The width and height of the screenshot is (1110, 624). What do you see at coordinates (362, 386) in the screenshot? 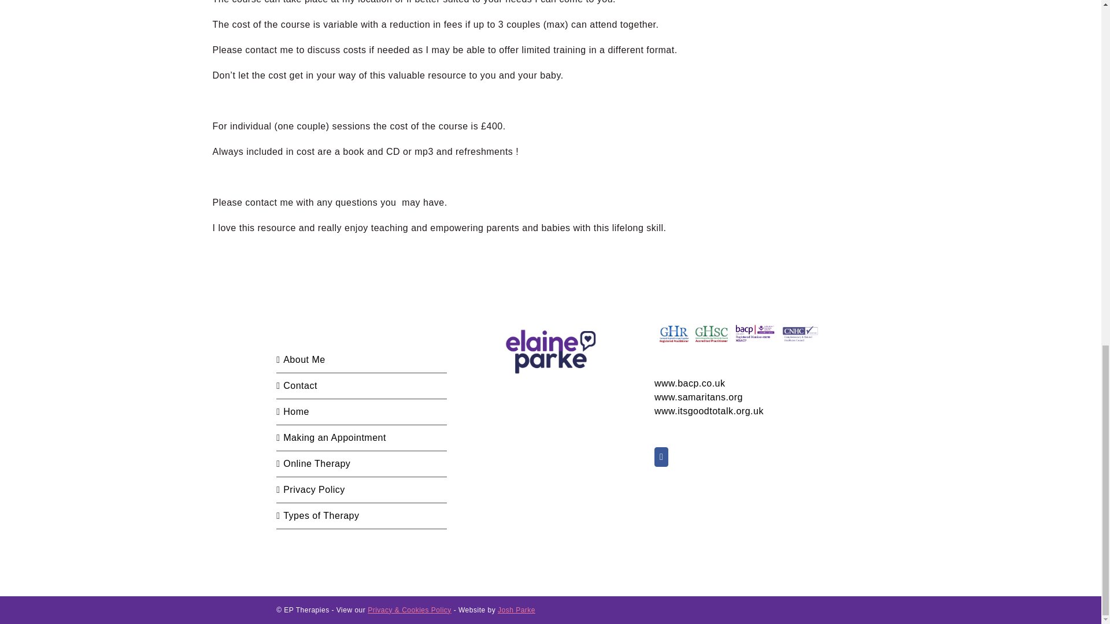
I see `Contact` at bounding box center [362, 386].